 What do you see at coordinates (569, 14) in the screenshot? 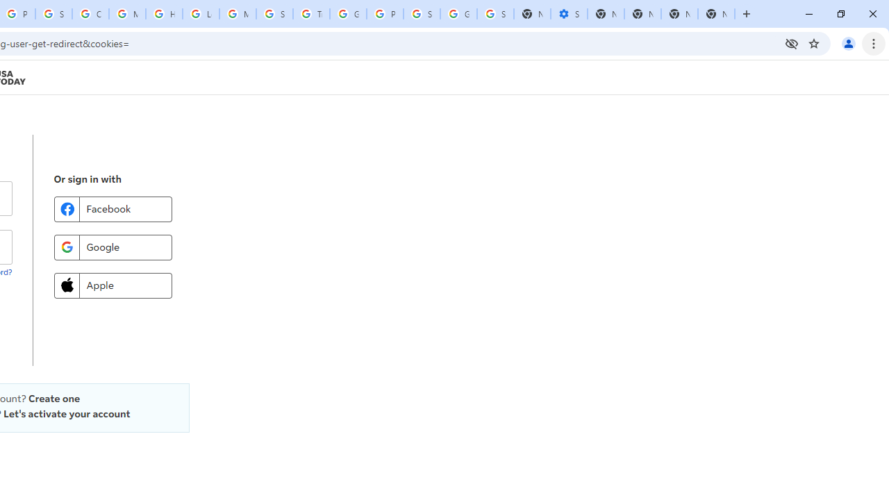
I see `Settings - Performance` at bounding box center [569, 14].